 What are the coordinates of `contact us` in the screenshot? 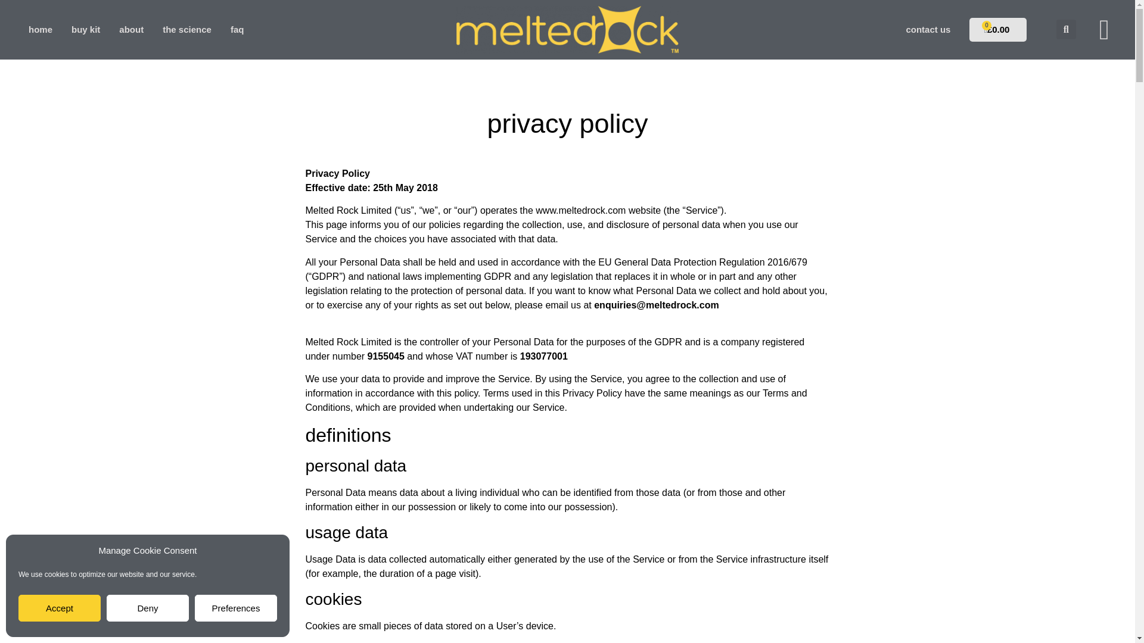 It's located at (41, 30).